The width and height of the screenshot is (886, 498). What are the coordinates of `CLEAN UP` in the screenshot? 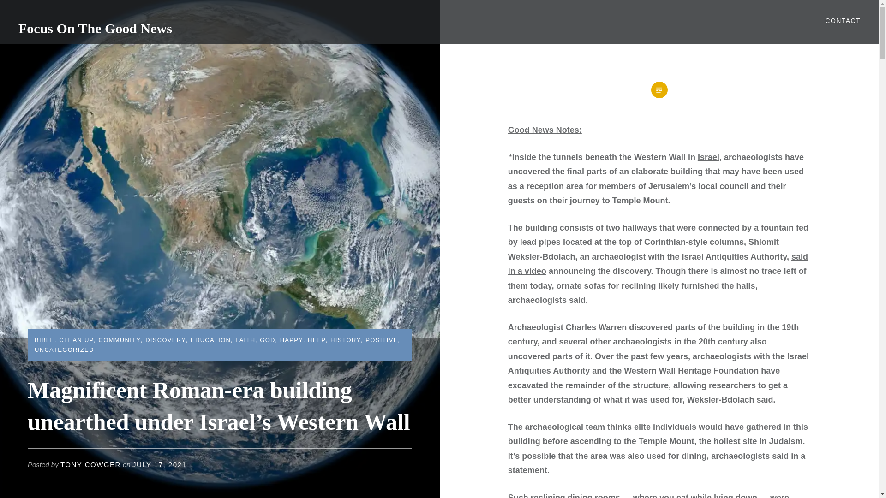 It's located at (77, 340).